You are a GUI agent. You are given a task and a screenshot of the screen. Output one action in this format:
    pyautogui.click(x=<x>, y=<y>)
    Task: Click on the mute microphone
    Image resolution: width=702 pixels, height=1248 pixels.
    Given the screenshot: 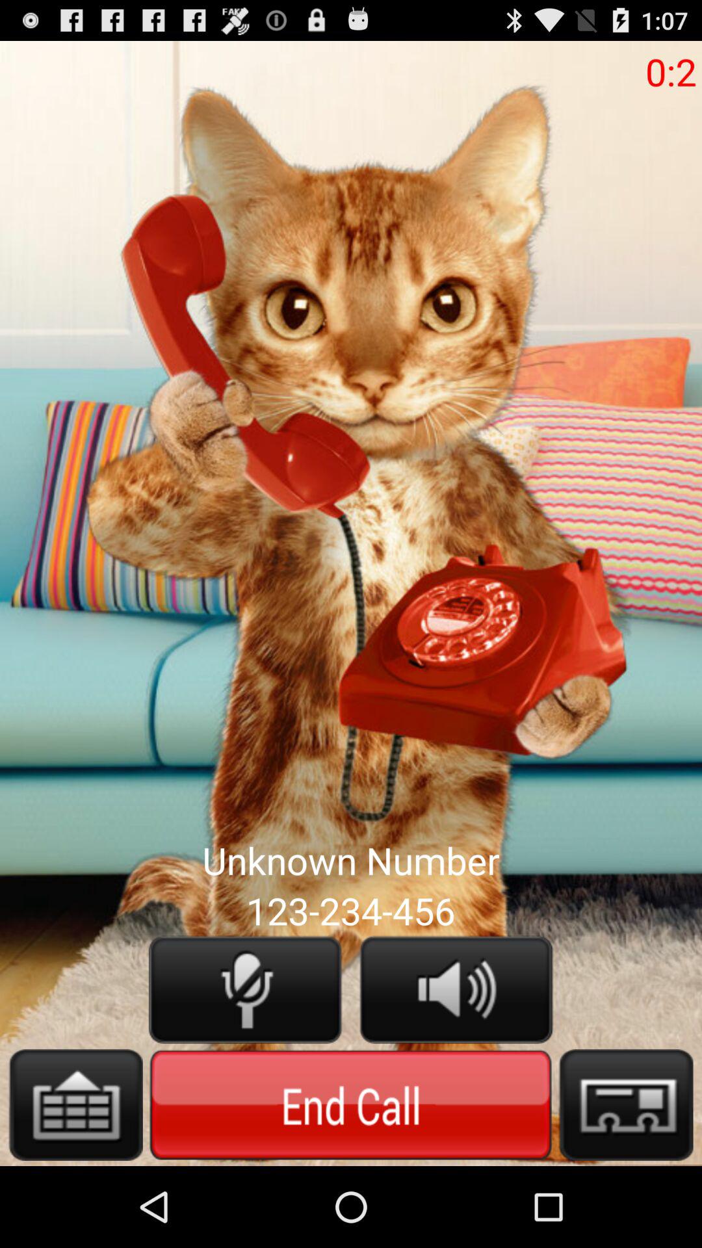 What is the action you would take?
    pyautogui.click(x=245, y=989)
    